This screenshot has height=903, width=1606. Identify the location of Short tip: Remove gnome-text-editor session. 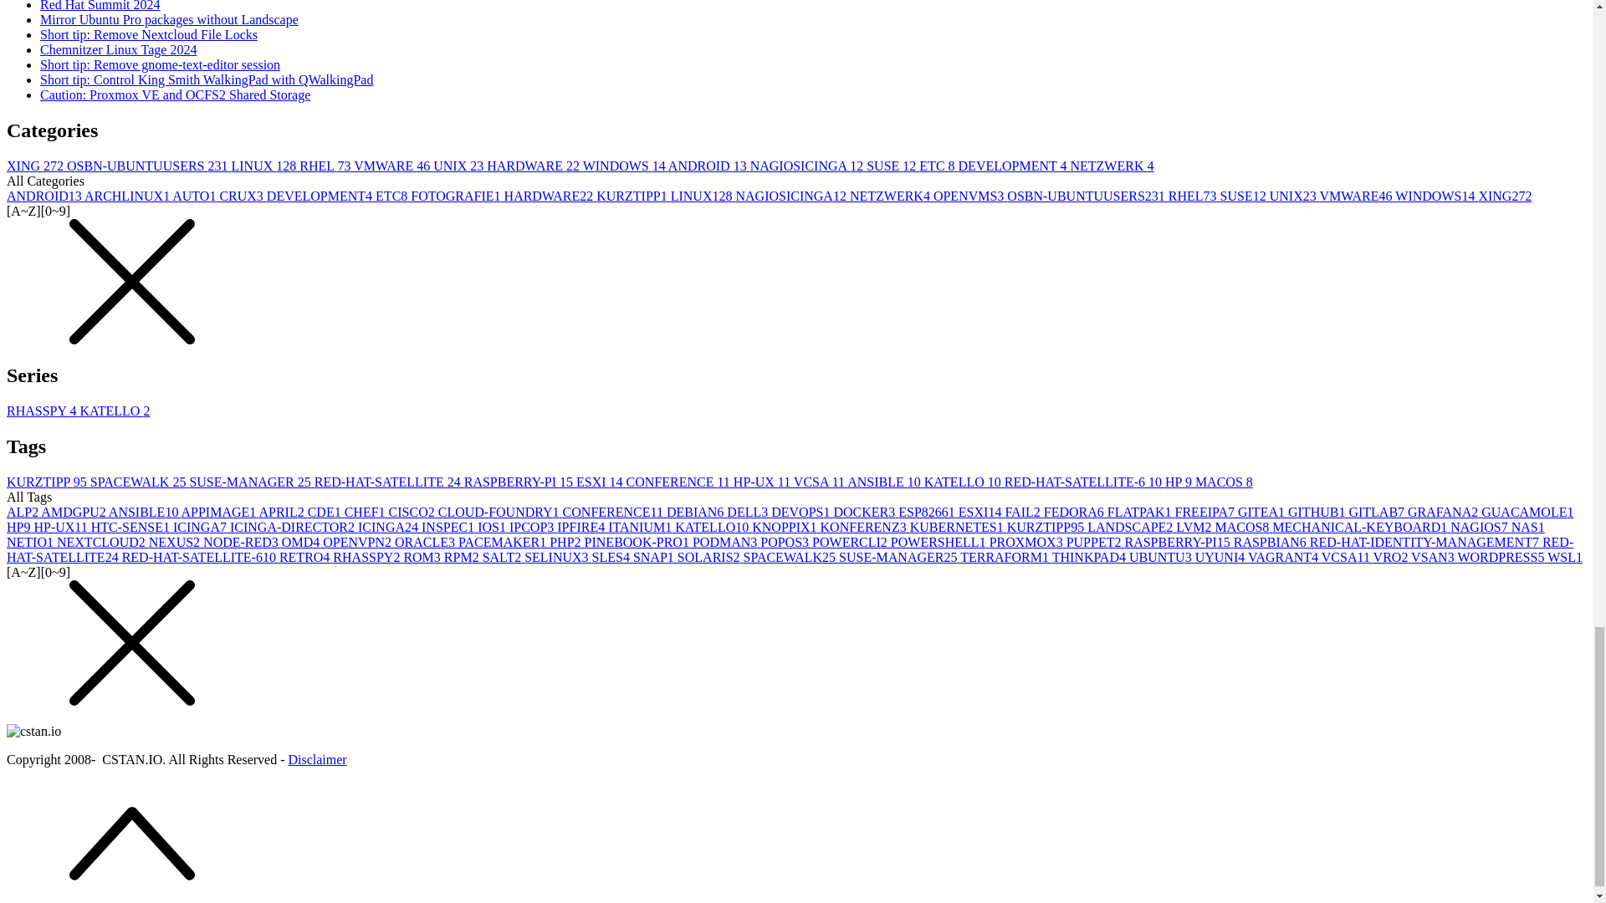
(160, 65).